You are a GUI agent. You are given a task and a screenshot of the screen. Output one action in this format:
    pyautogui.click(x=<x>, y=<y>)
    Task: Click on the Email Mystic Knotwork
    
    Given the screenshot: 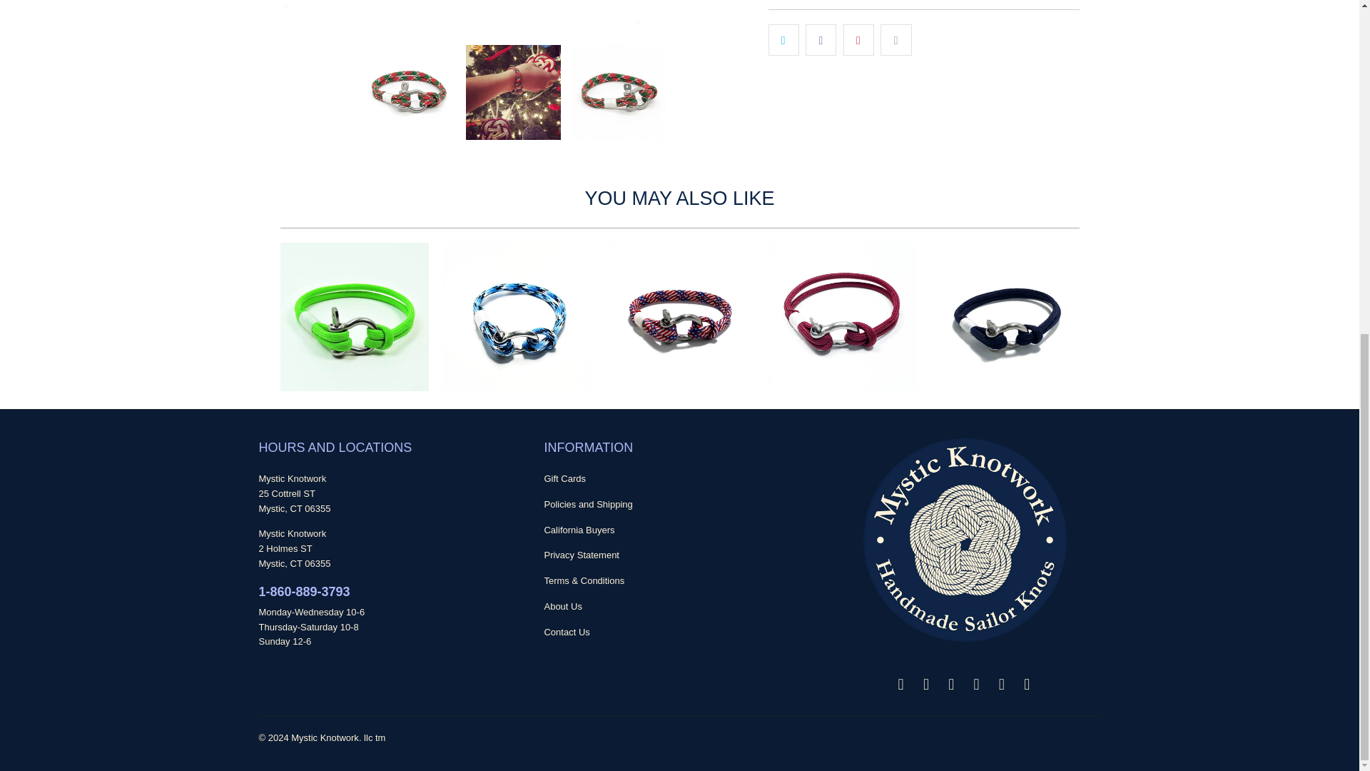 What is the action you would take?
    pyautogui.click(x=901, y=684)
    